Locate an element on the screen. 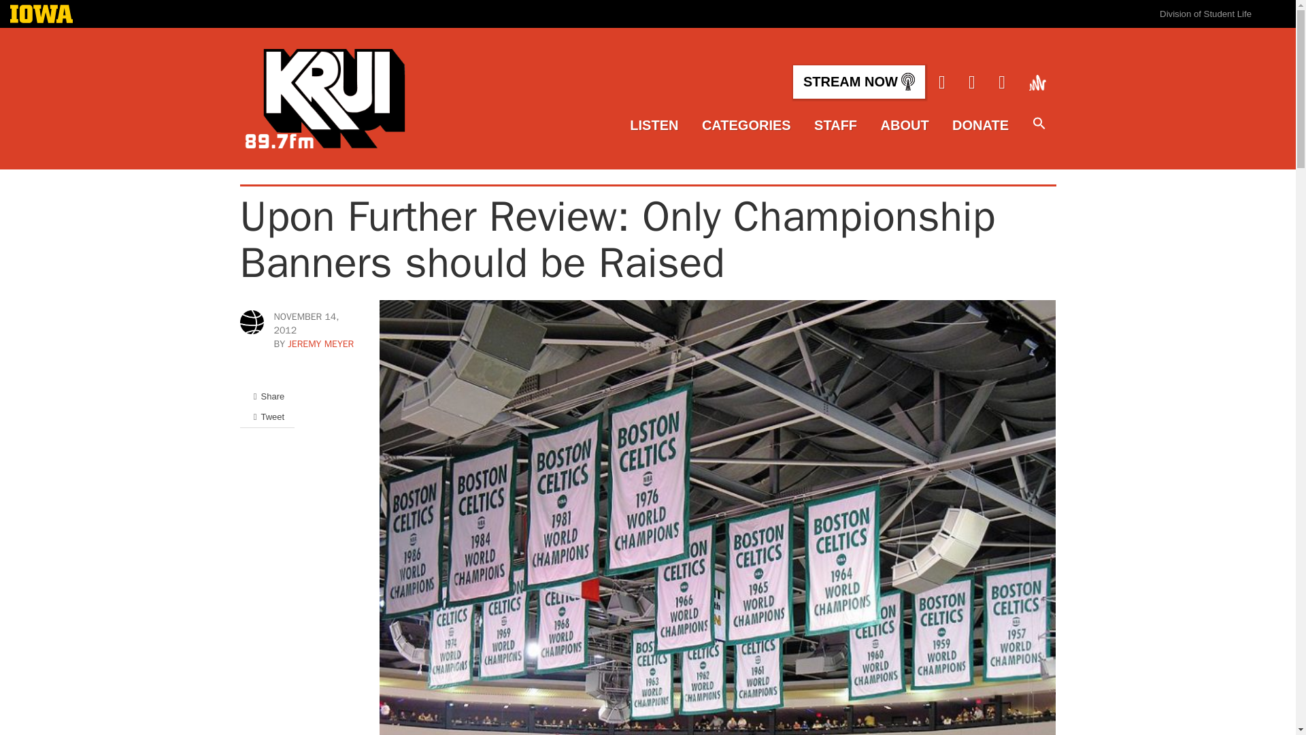 The image size is (1306, 735). The University of Iowa is located at coordinates (41, 15).